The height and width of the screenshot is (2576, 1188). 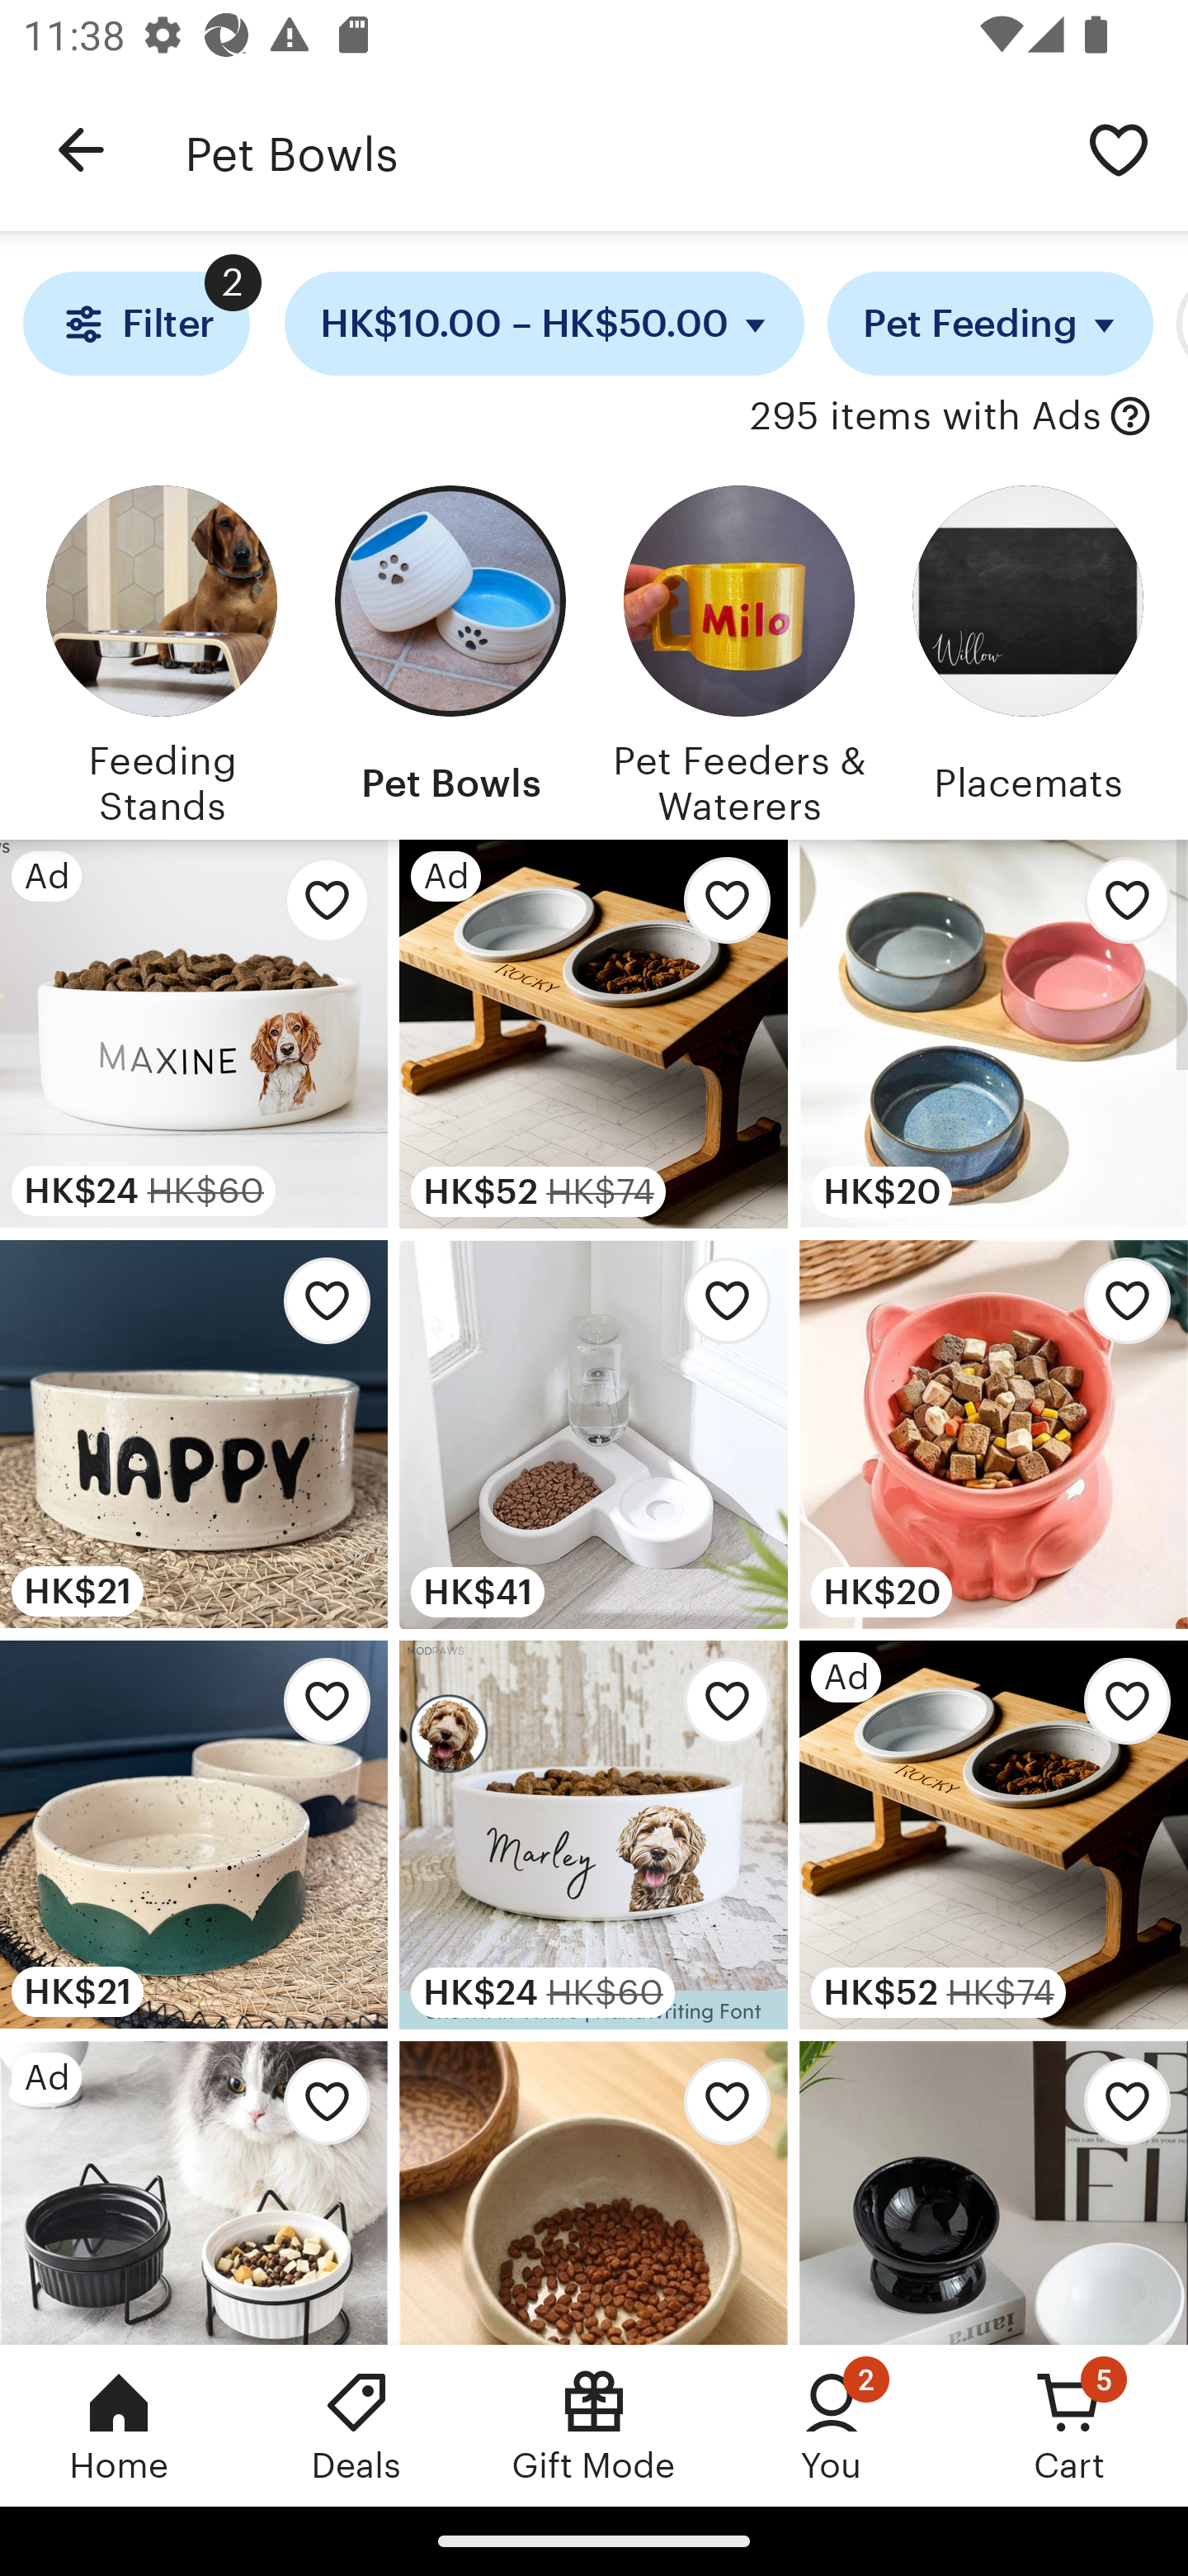 What do you see at coordinates (832, 2425) in the screenshot?
I see `You, 2 new notifications You` at bounding box center [832, 2425].